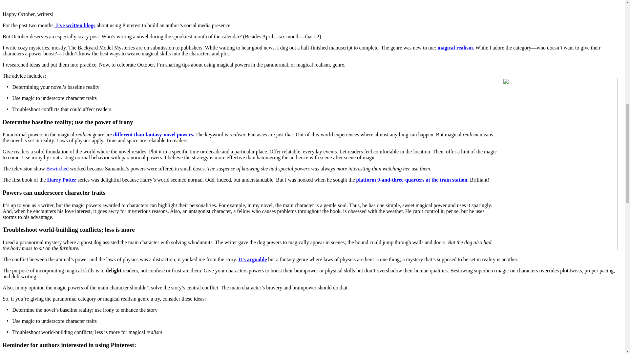 The width and height of the screenshot is (630, 354). I want to click on Bewitched, so click(58, 168).